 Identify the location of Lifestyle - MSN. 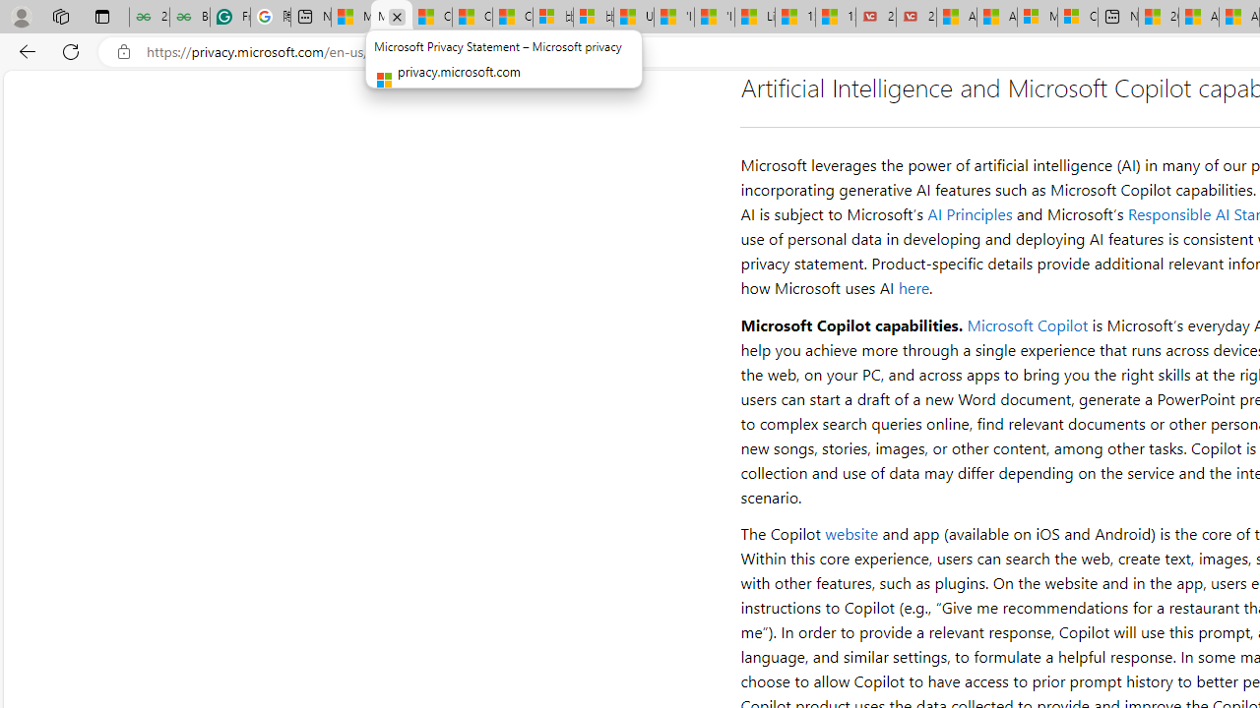
(755, 18).